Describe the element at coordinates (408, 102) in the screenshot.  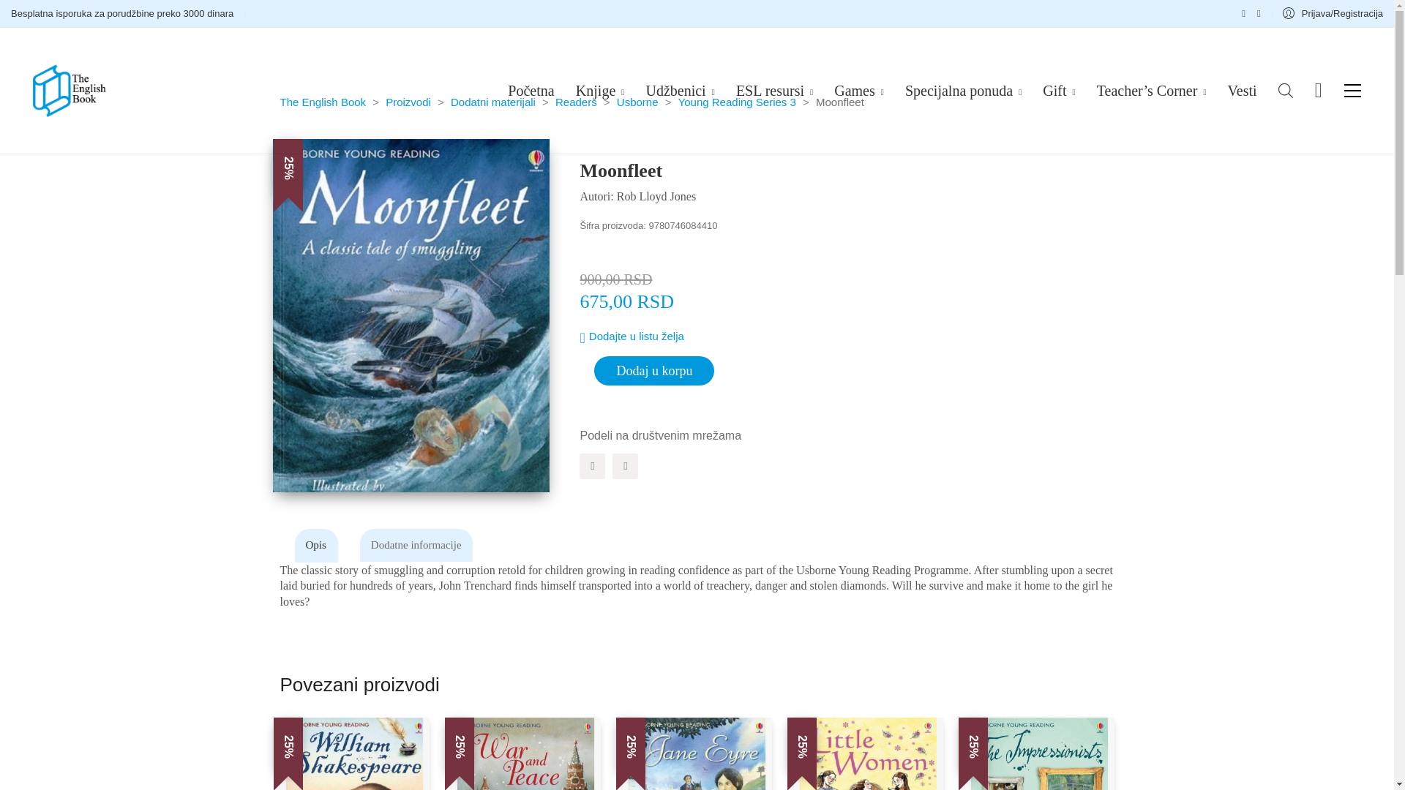
I see `Go to Proizvodi.` at that location.